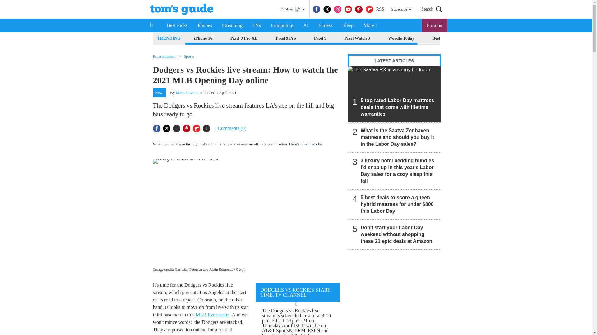 The height and width of the screenshot is (335, 597). Describe the element at coordinates (257, 25) in the screenshot. I see `TVs` at that location.